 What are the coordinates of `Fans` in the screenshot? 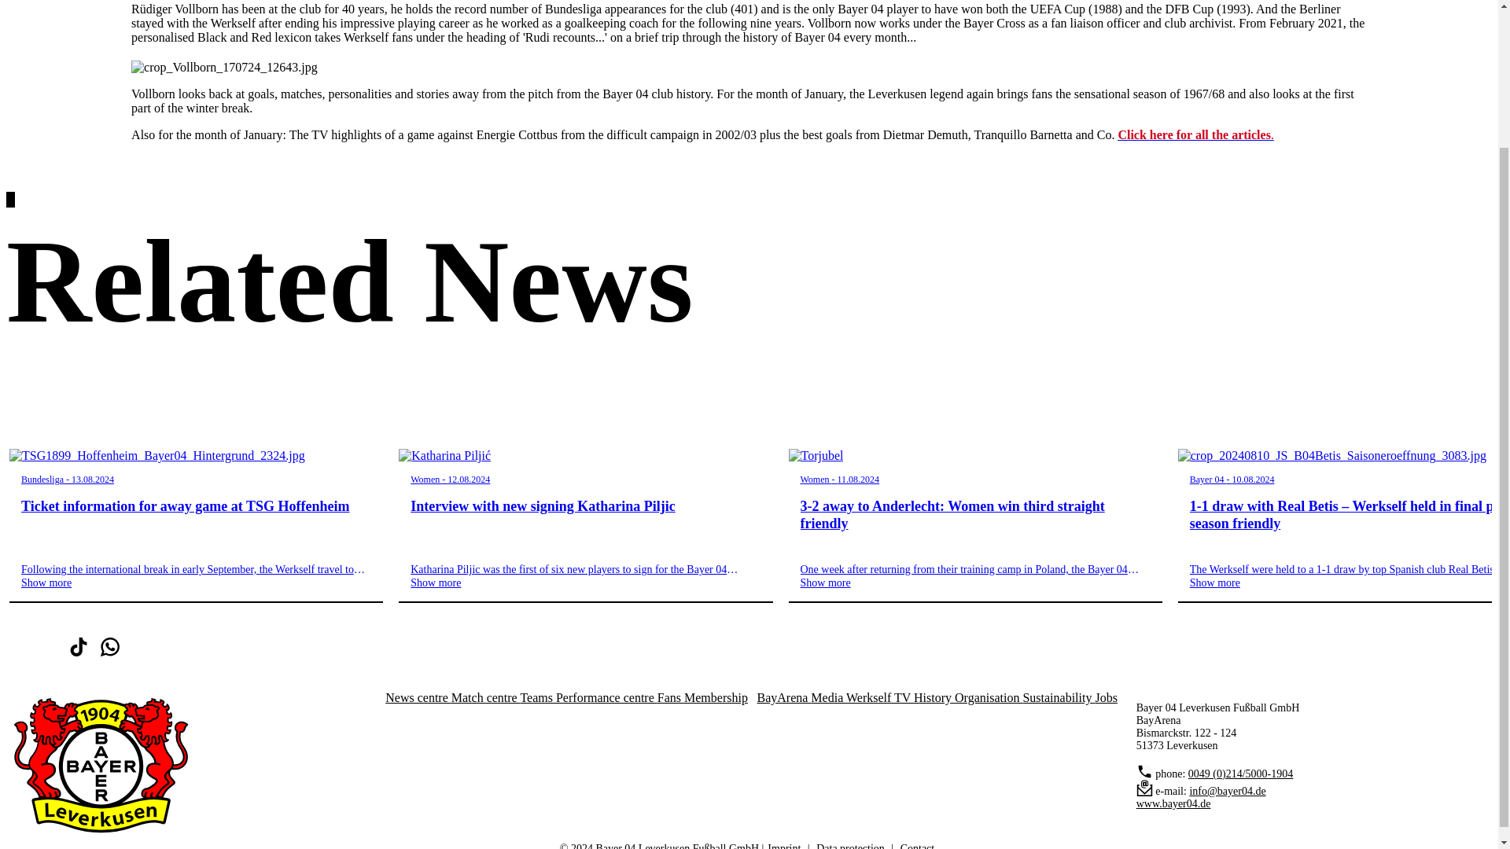 It's located at (670, 698).